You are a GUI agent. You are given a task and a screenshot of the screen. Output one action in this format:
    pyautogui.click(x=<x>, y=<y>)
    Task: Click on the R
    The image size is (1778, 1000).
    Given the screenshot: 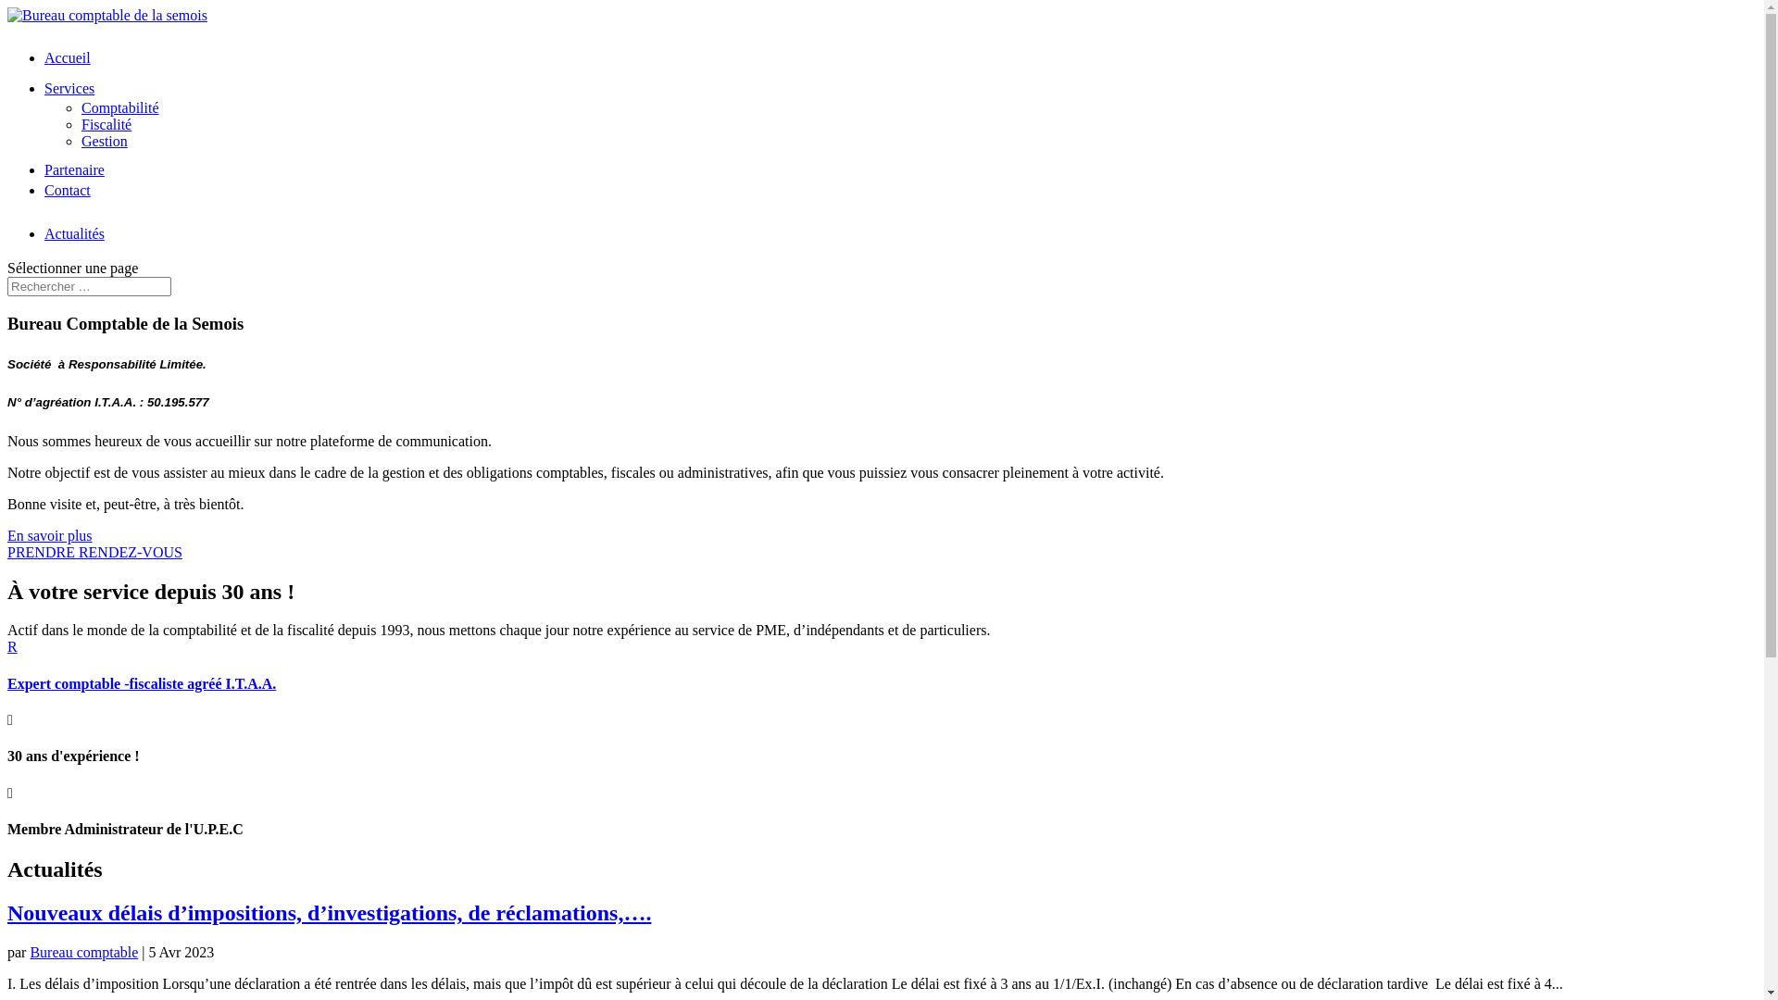 What is the action you would take?
    pyautogui.click(x=13, y=646)
    